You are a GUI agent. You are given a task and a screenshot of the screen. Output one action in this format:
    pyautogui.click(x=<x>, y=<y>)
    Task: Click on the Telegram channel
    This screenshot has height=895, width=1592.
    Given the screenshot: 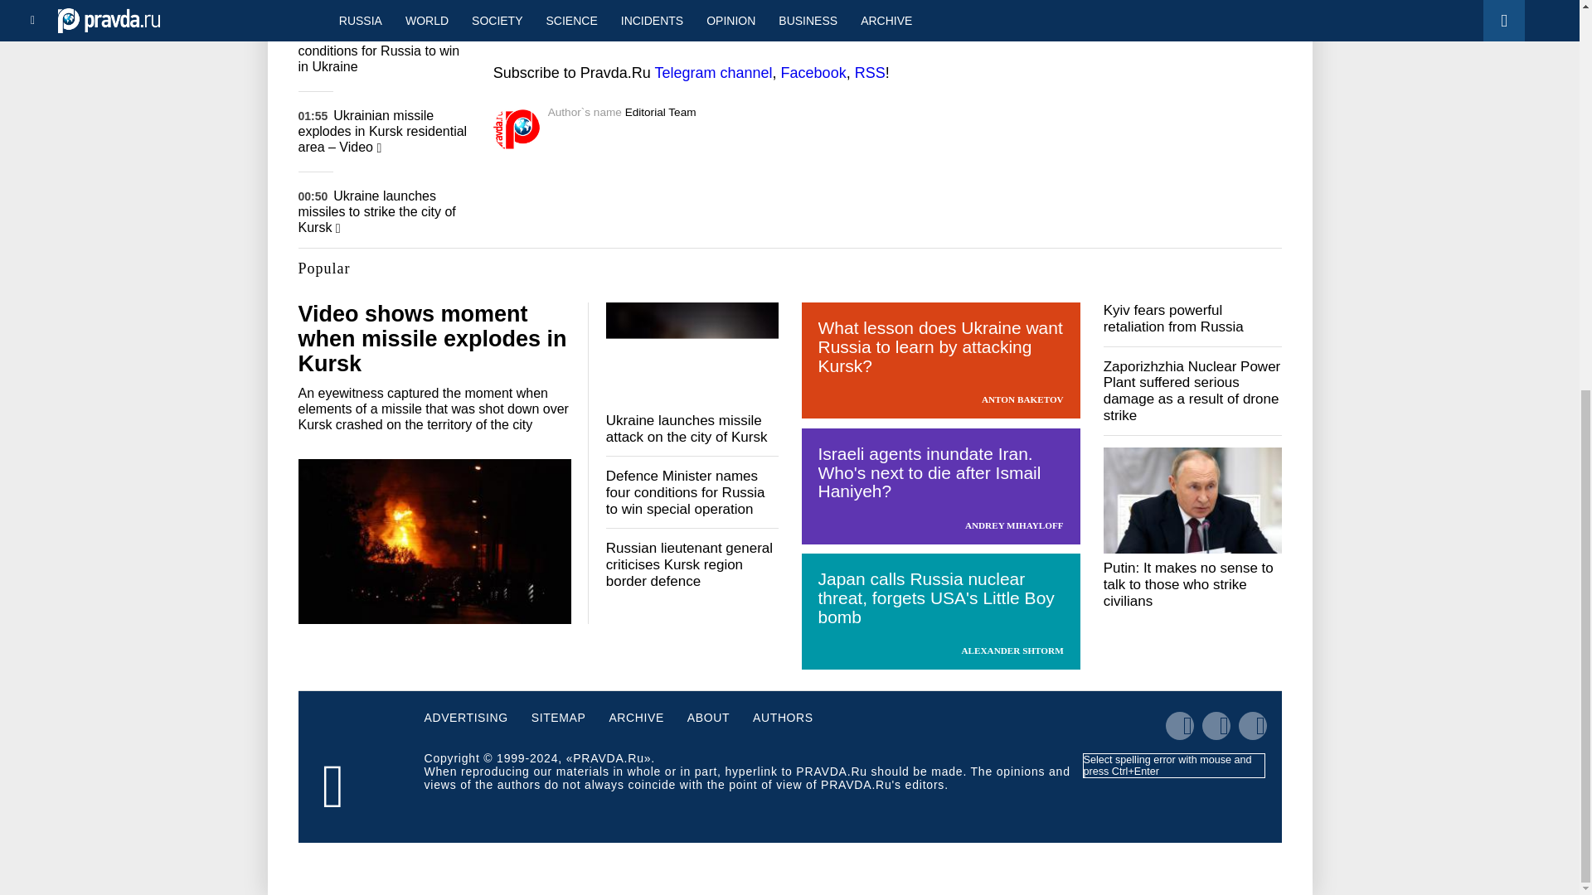 What is the action you would take?
    pyautogui.click(x=713, y=73)
    